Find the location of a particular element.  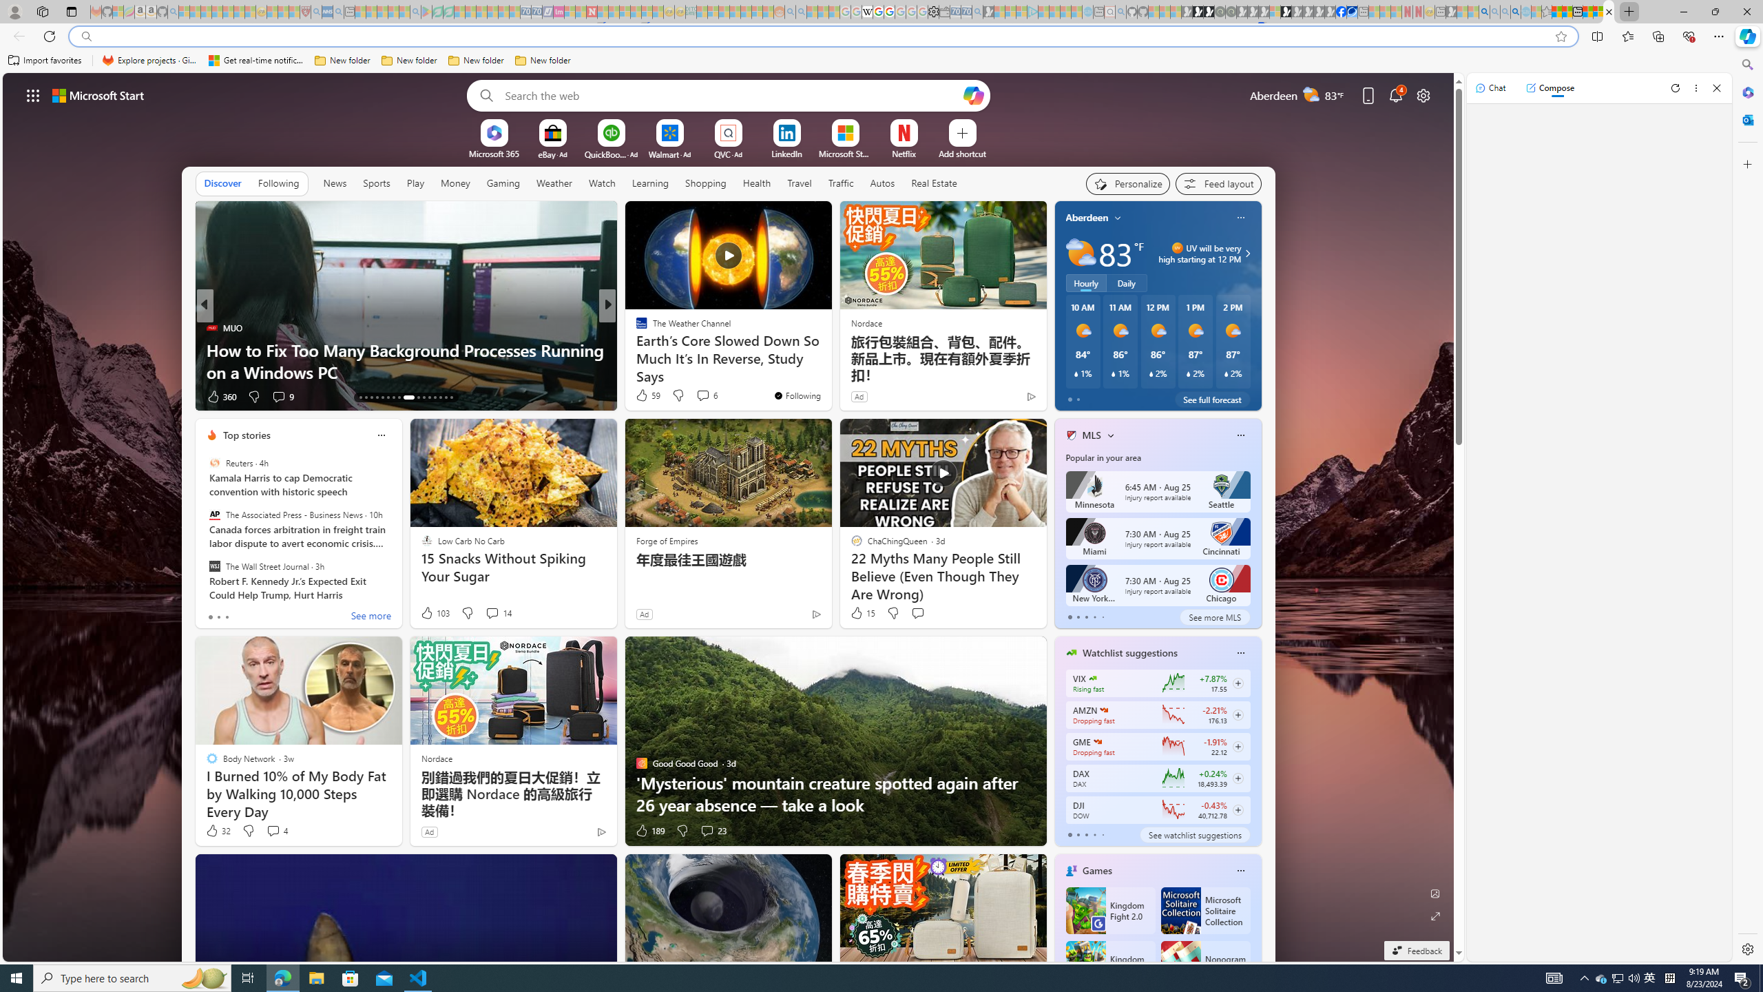

View comments 23 Comment is located at coordinates (707, 831).